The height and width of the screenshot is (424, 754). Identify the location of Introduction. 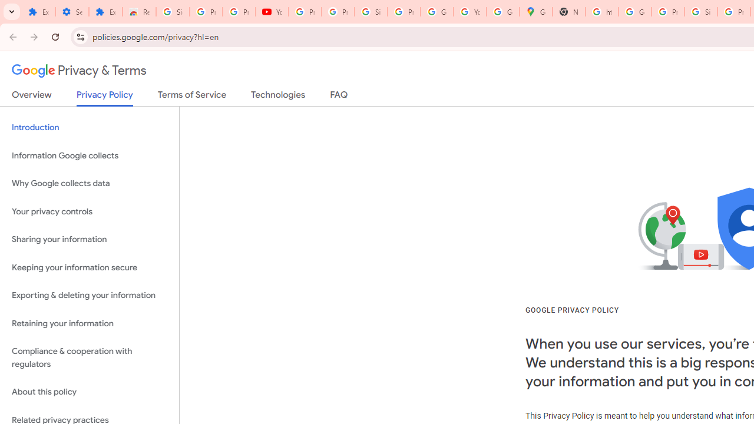
(90, 127).